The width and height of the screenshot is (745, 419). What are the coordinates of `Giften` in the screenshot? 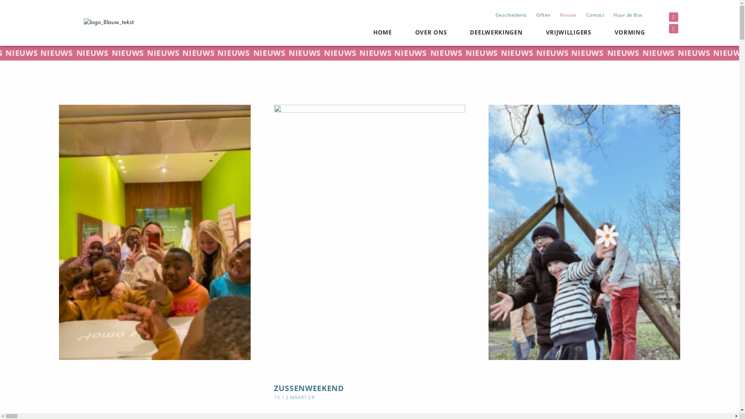 It's located at (543, 15).